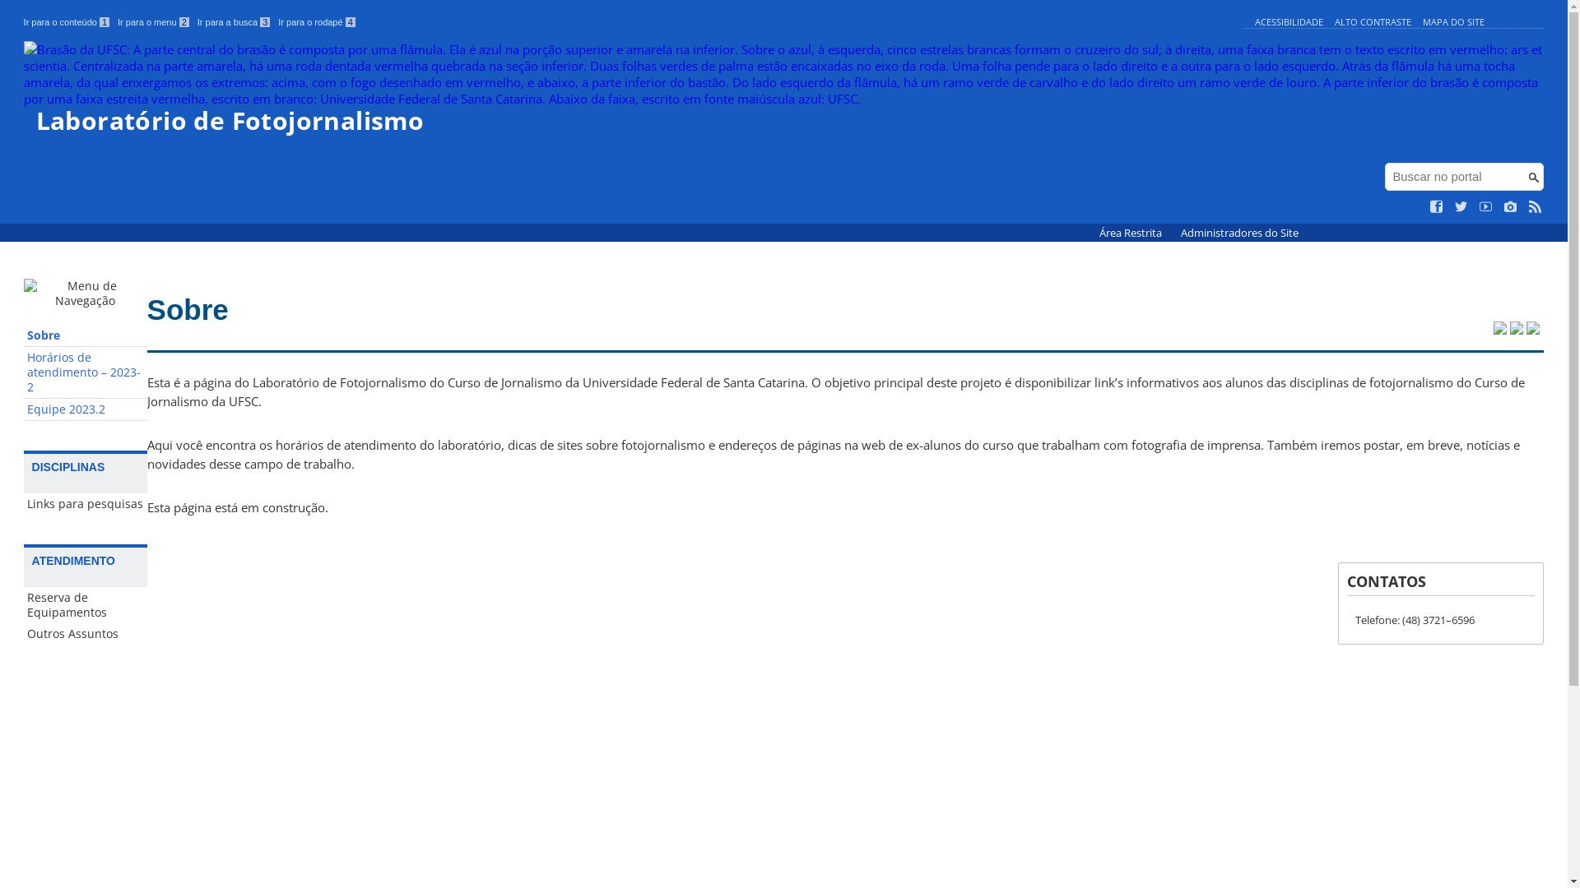  Describe the element at coordinates (188, 309) in the screenshot. I see `Sobre` at that location.